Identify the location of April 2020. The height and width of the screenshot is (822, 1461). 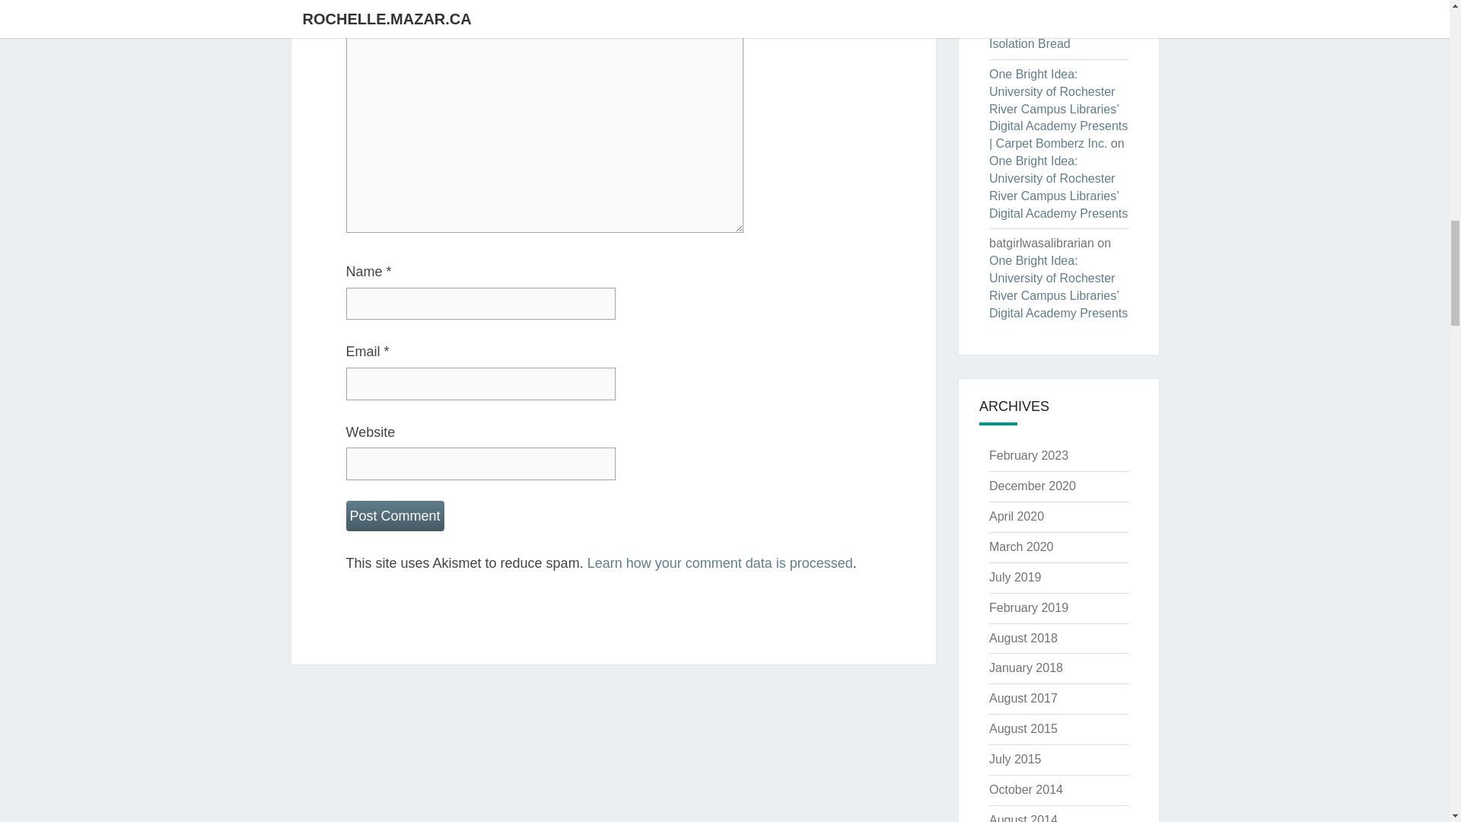
(1017, 516).